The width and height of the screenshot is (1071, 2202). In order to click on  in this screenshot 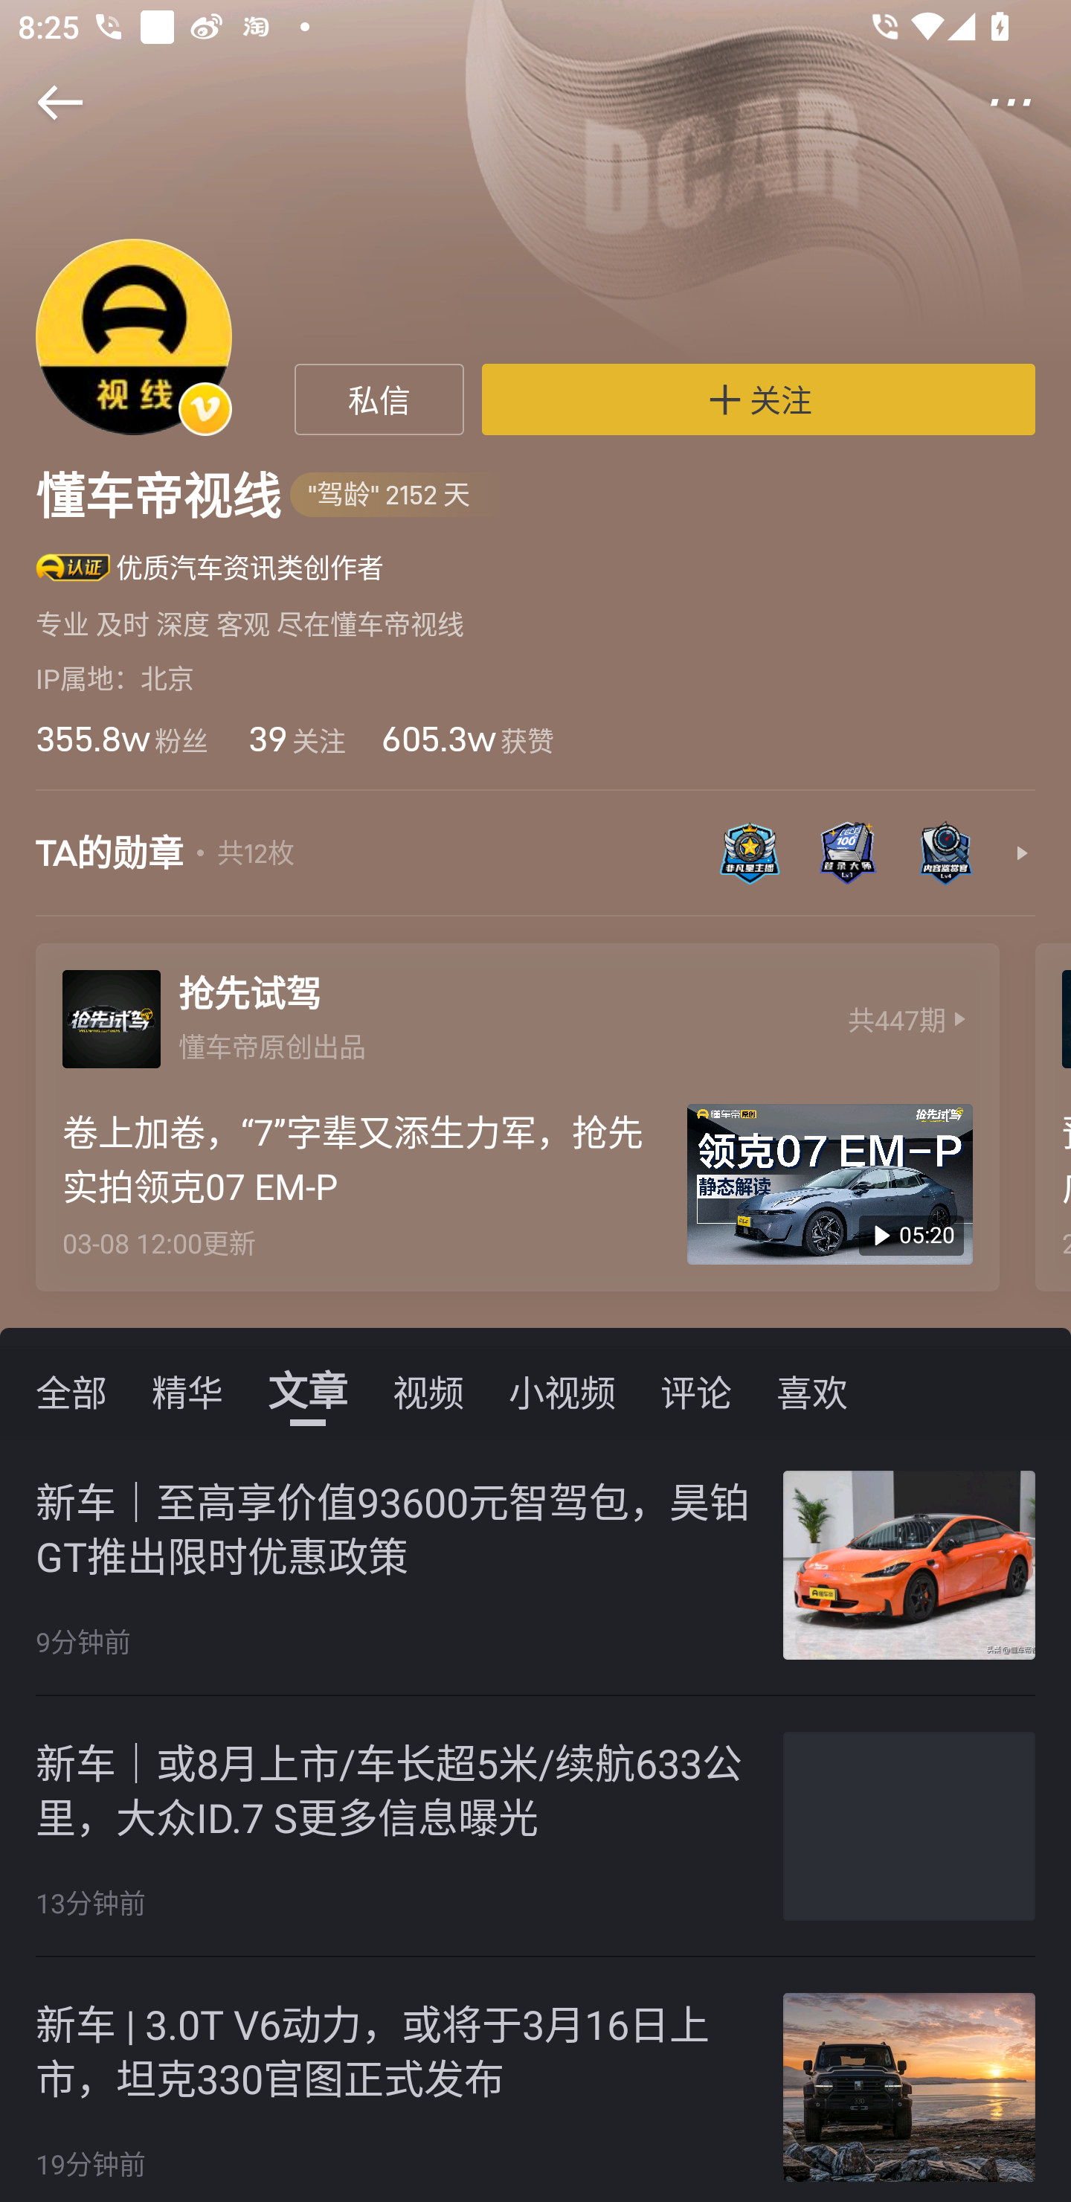, I will do `click(43, 103)`.